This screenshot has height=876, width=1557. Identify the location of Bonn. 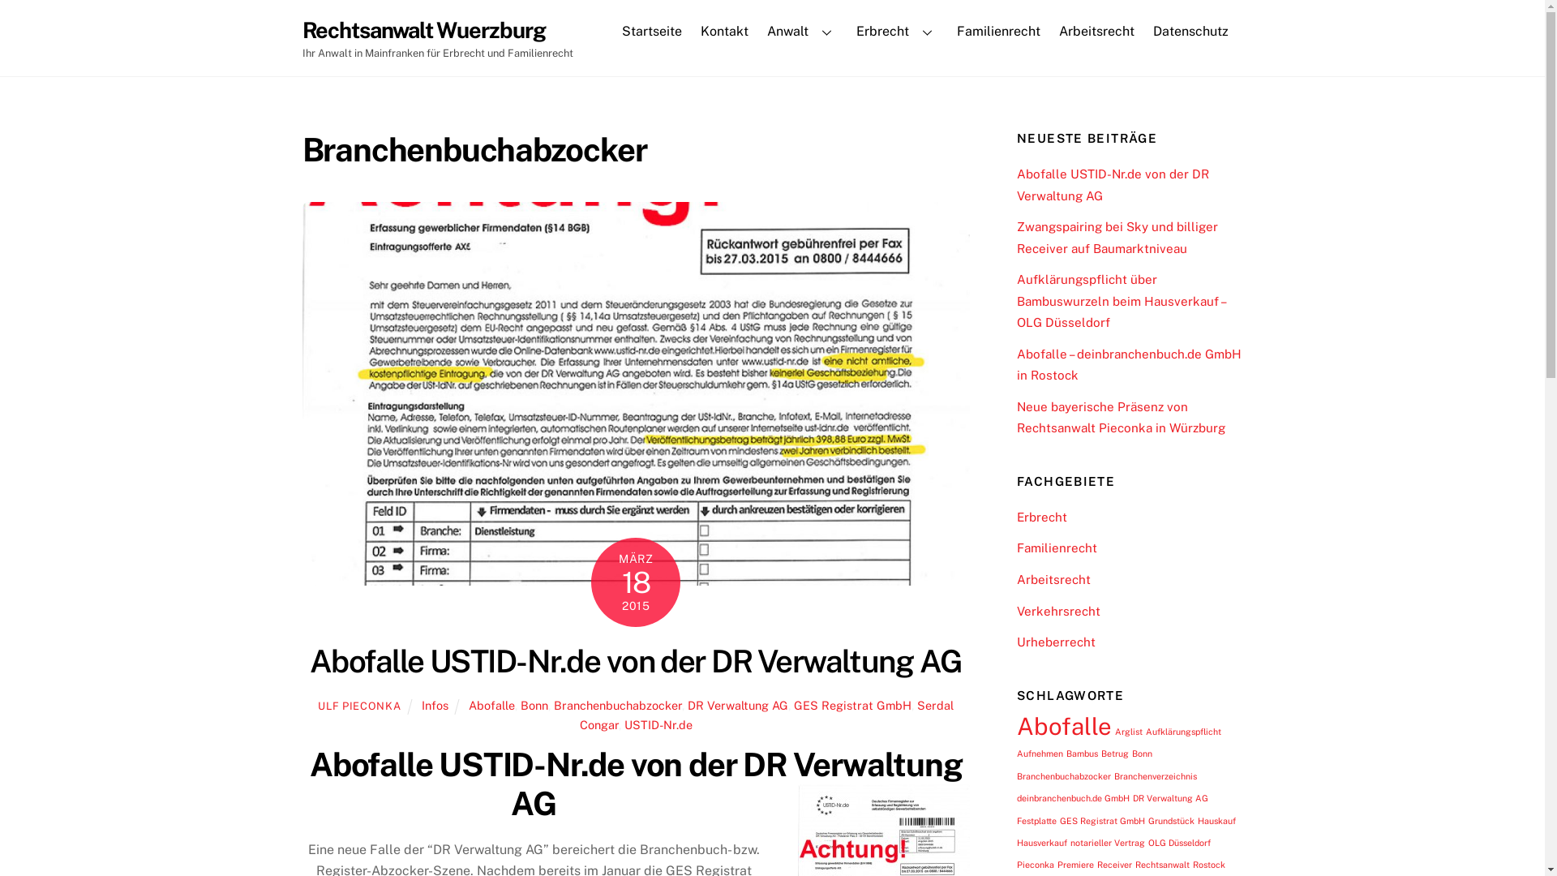
(1142, 754).